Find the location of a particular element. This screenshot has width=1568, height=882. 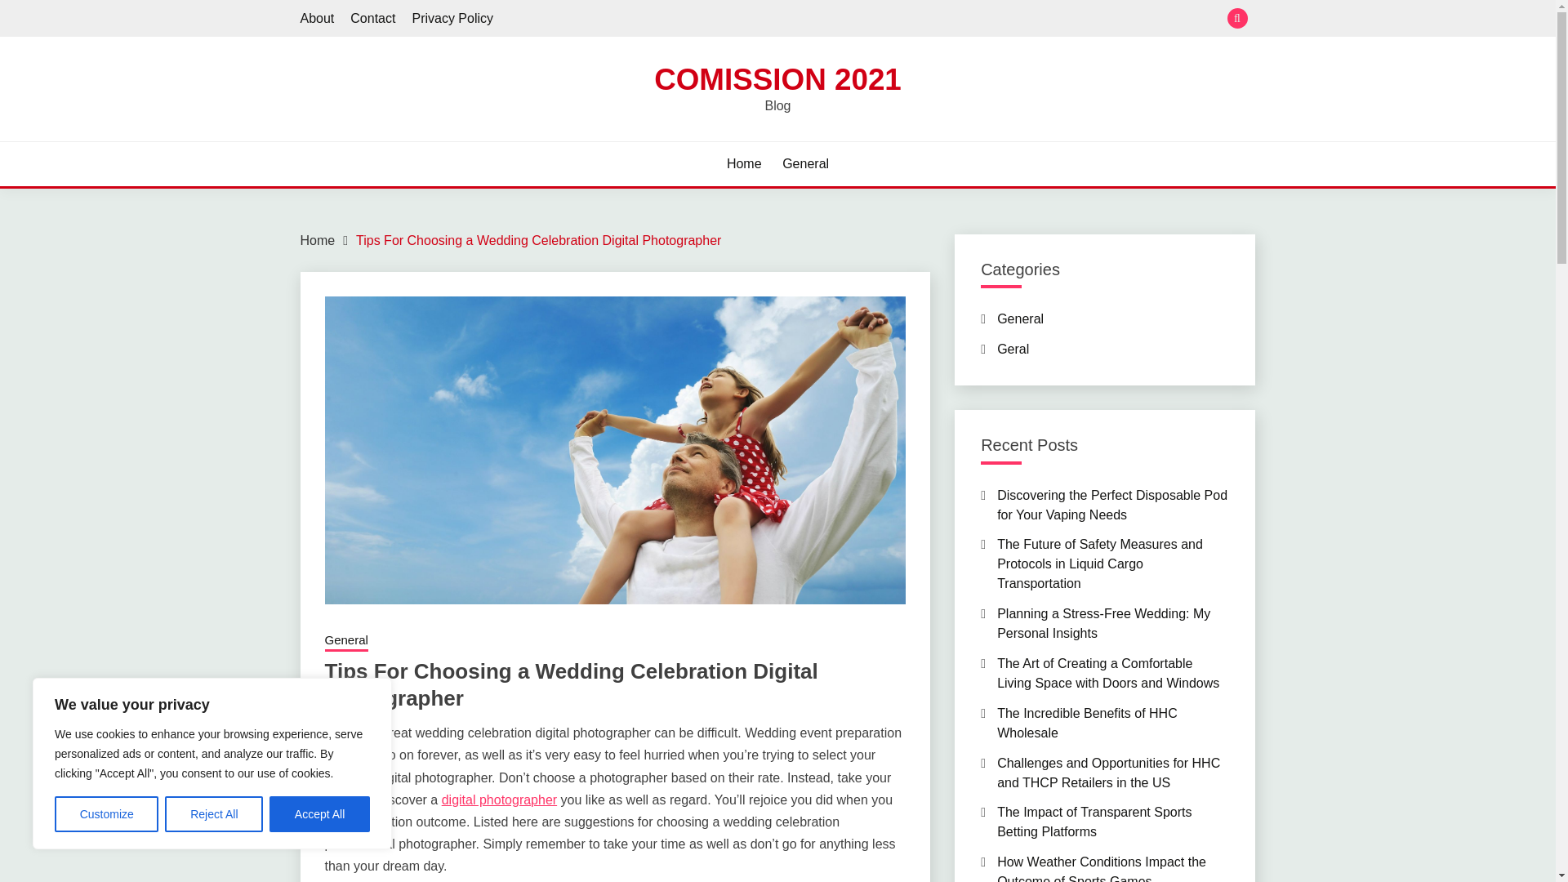

General is located at coordinates (805, 163).